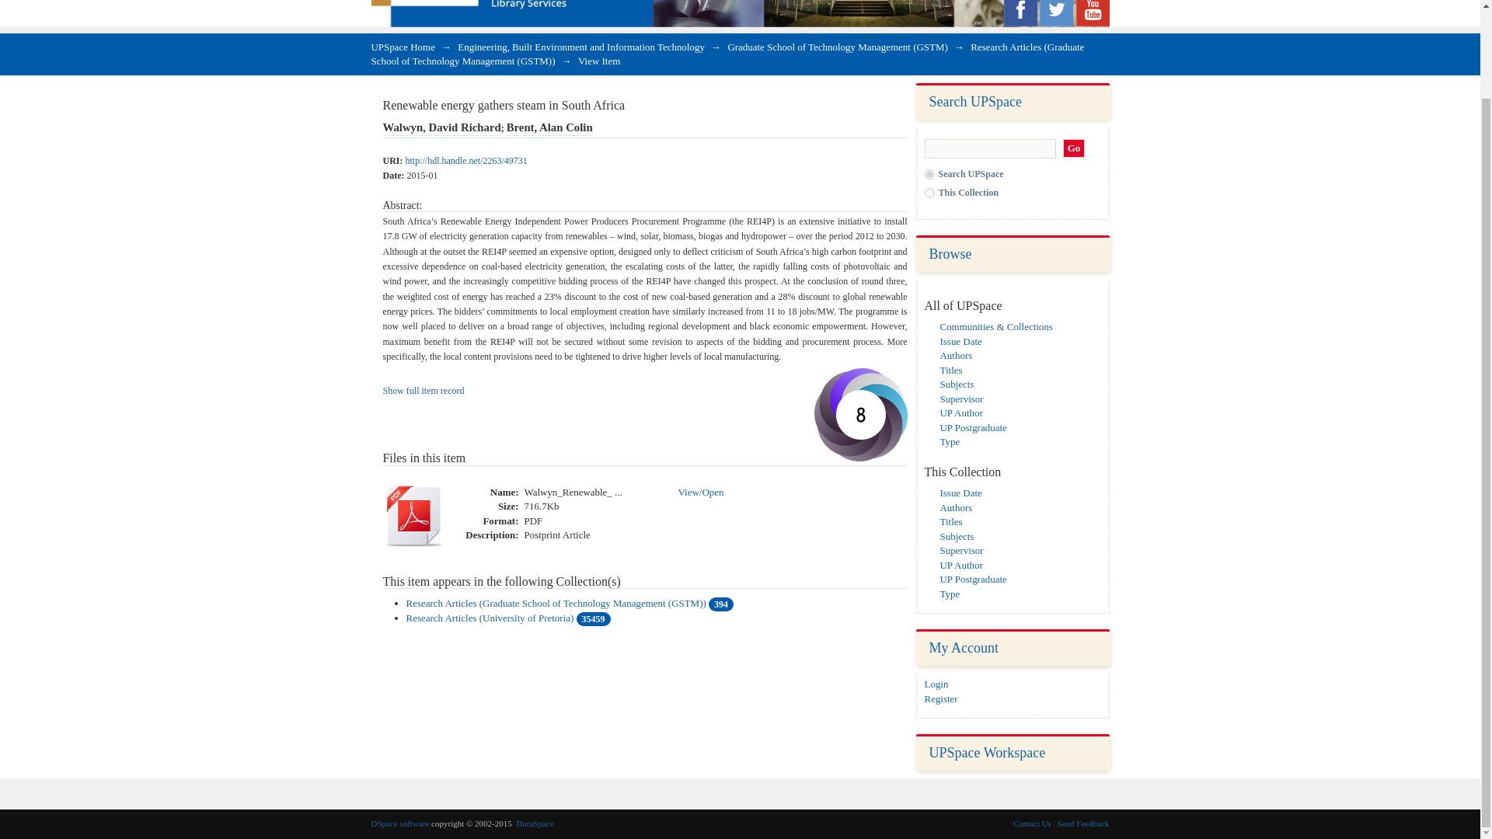 Image resolution: width=1492 pixels, height=839 pixels. What do you see at coordinates (951, 522) in the screenshot?
I see `Titles` at bounding box center [951, 522].